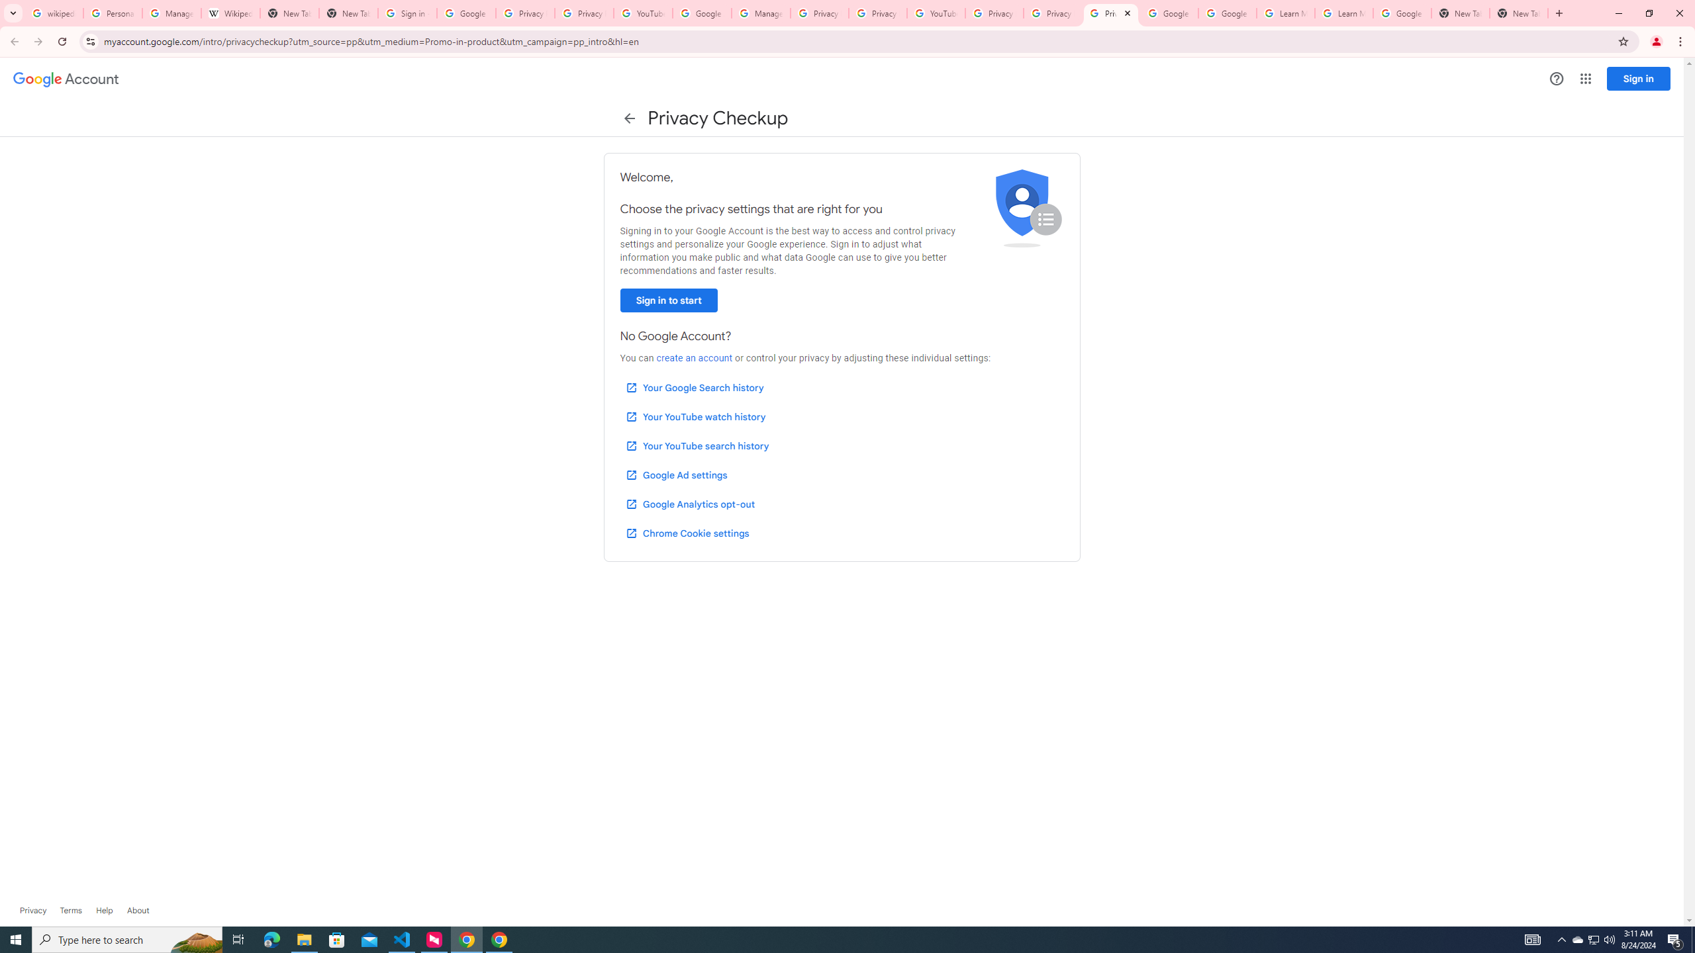 This screenshot has width=1695, height=953. I want to click on Google Account Help, so click(702, 13).